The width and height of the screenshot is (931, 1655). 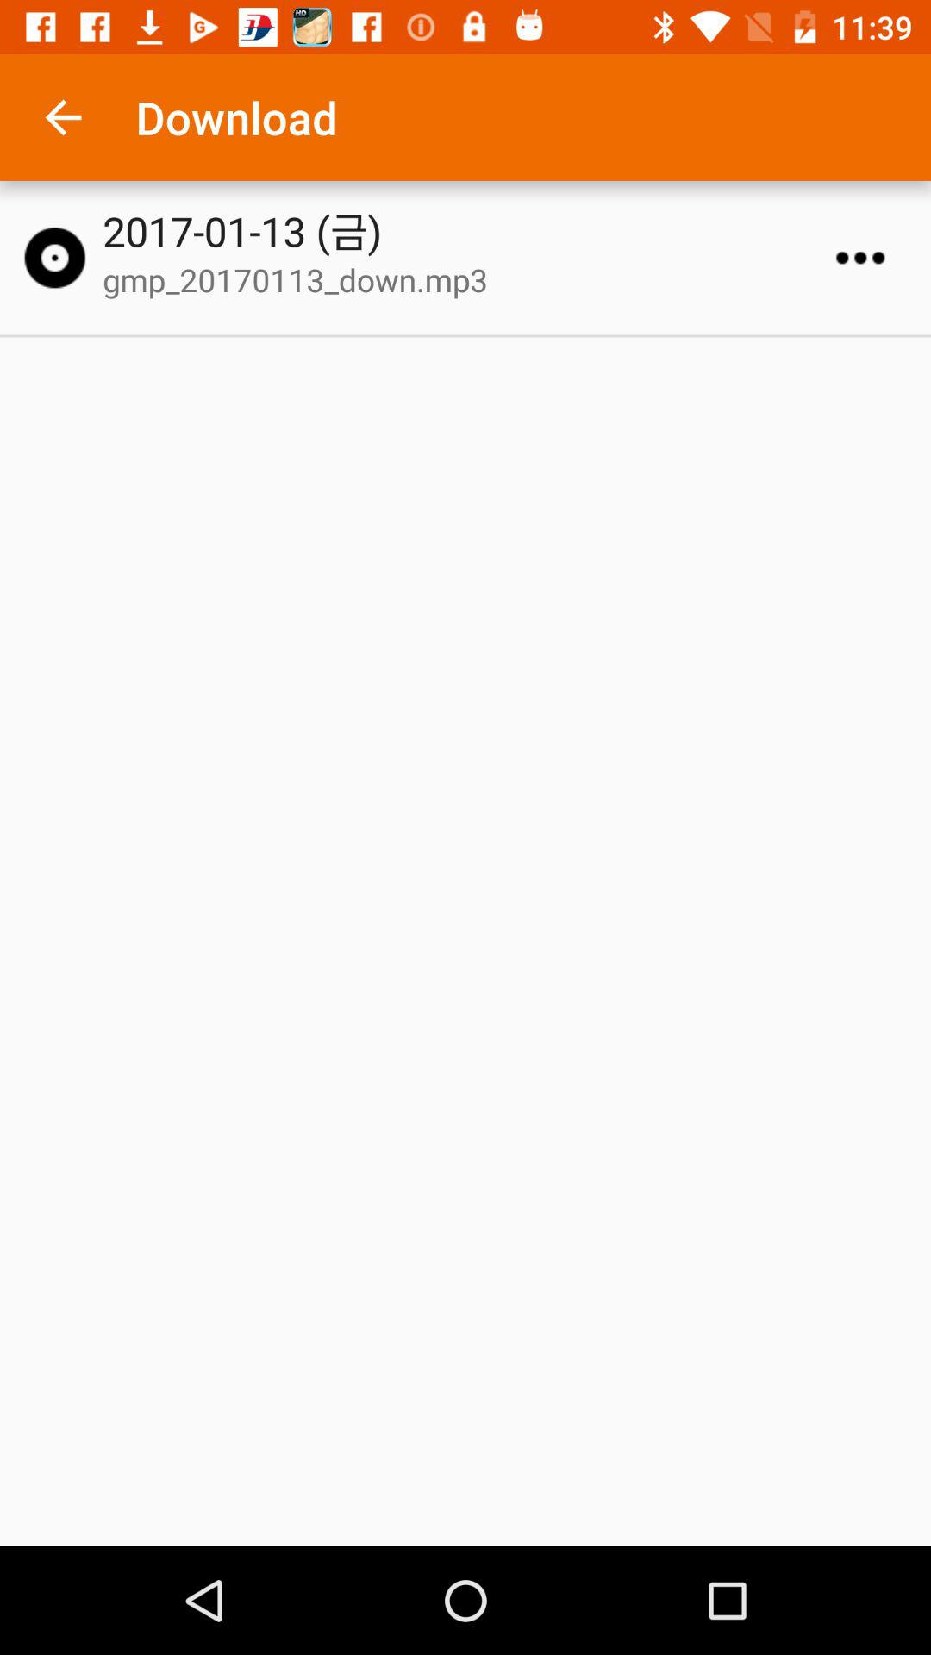 What do you see at coordinates (473, 279) in the screenshot?
I see `jump to gmp_20170113_down.mp3 item` at bounding box center [473, 279].